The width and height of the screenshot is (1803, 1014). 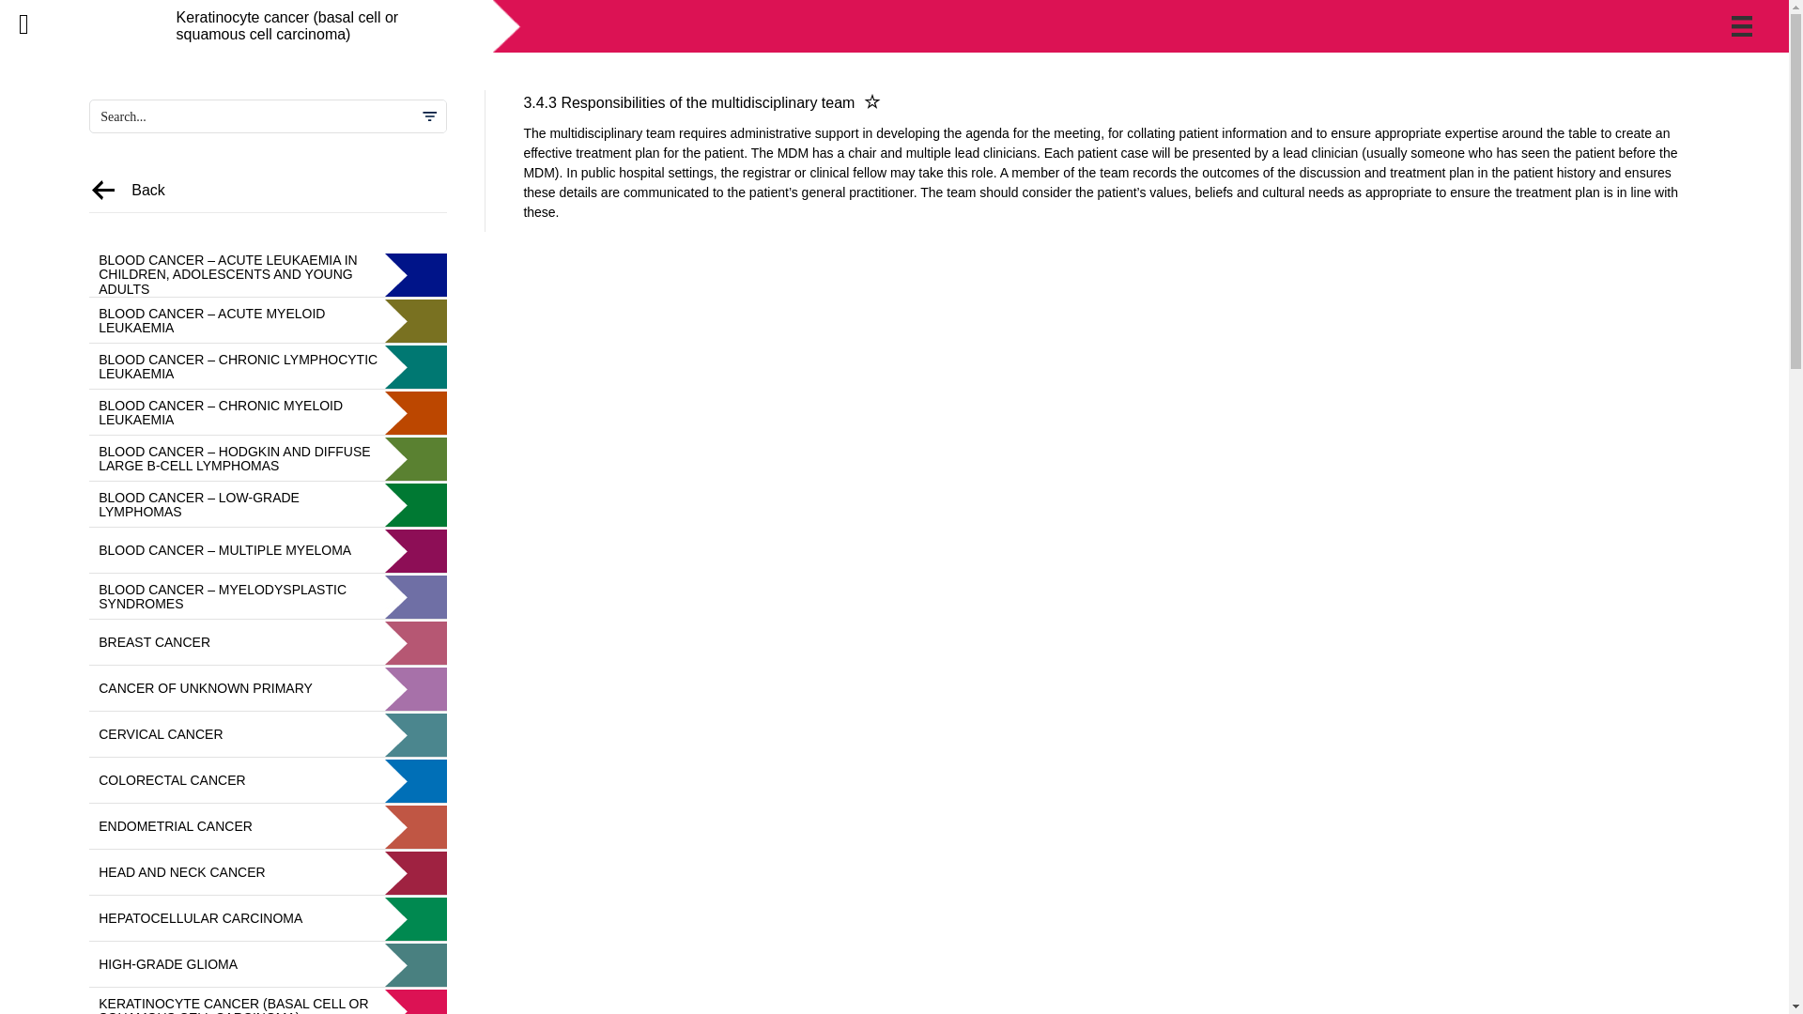 I want to click on HEAD AND NECK CANCER, so click(x=268, y=873).